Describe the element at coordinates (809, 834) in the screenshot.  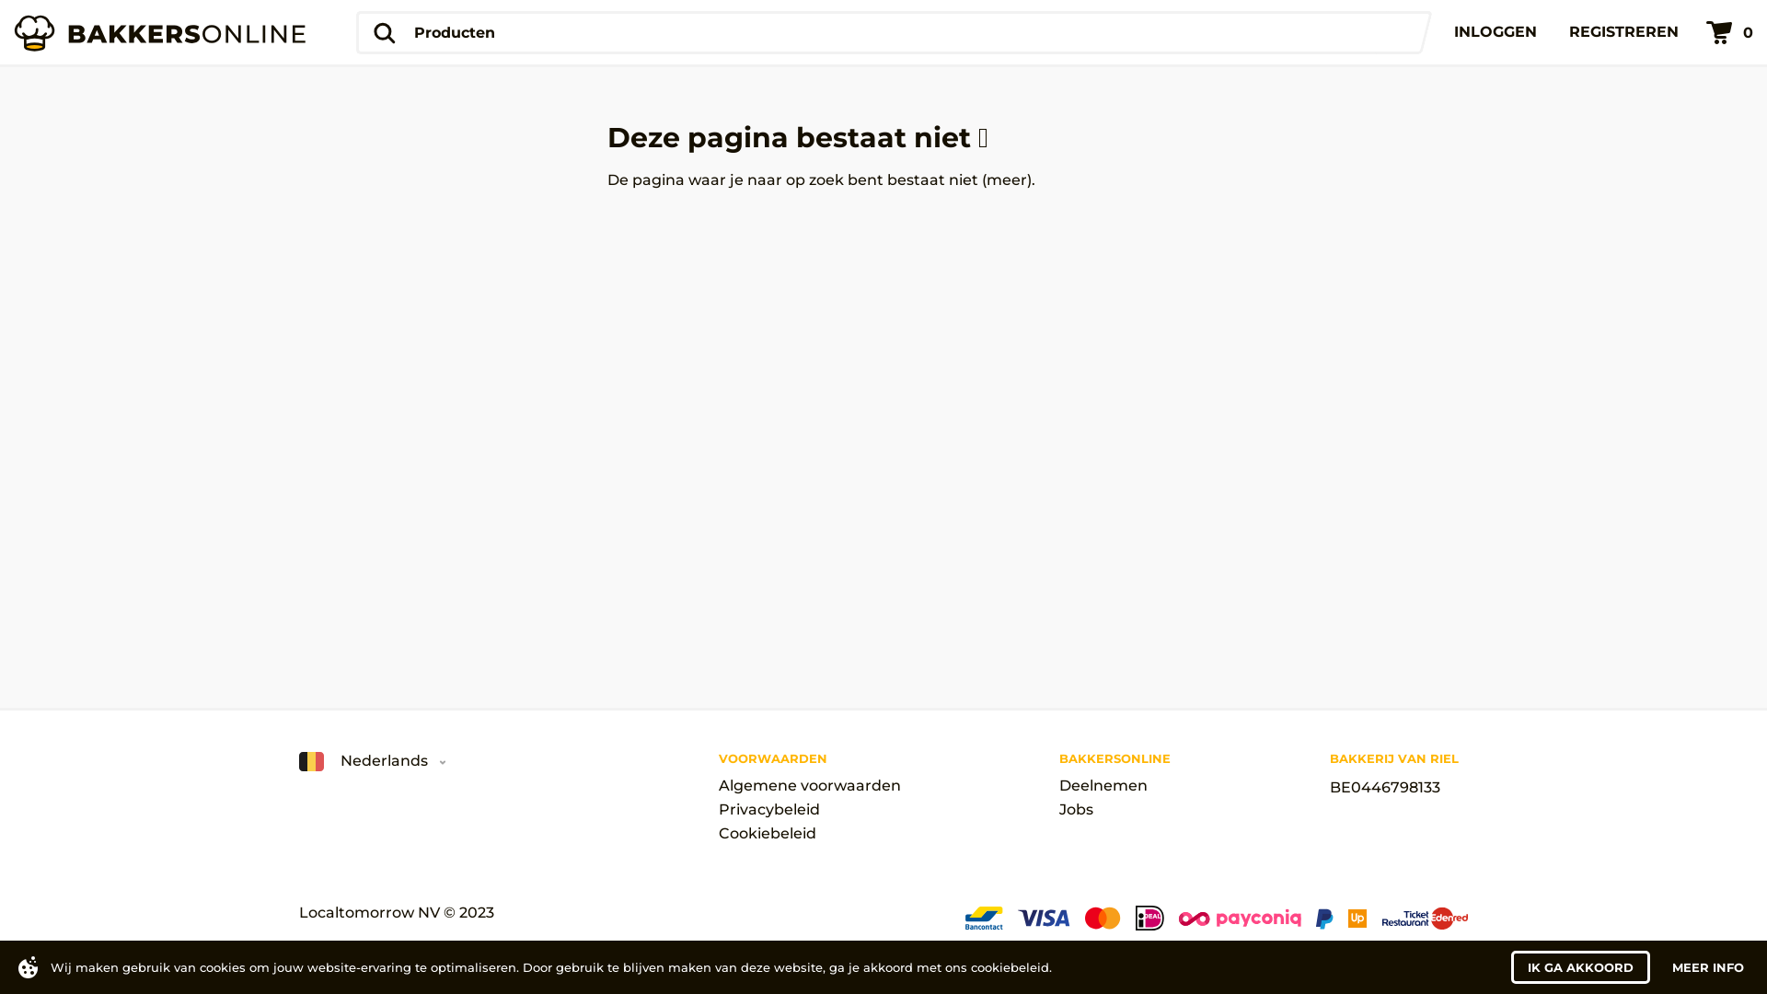
I see `Cookiebeleid` at that location.